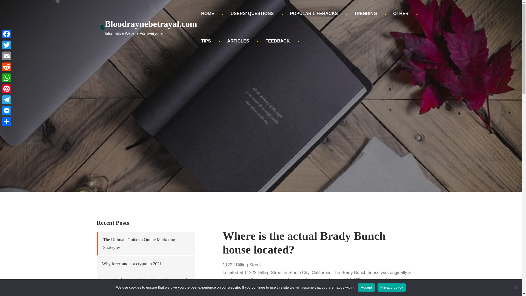  What do you see at coordinates (7, 34) in the screenshot?
I see `Facebook` at bounding box center [7, 34].